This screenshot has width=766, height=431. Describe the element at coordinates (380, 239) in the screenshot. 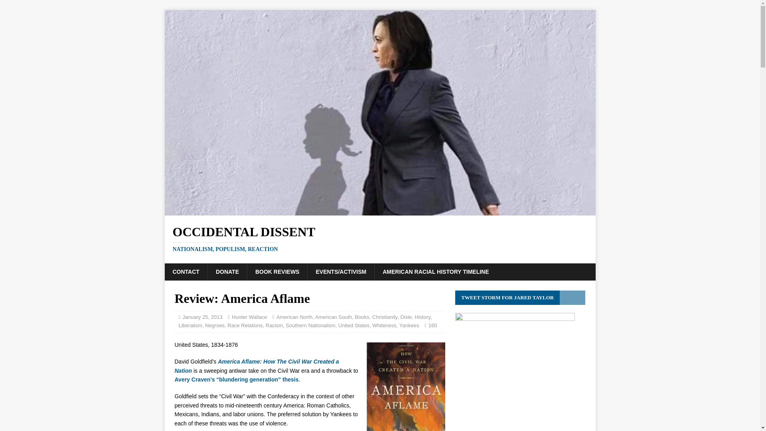

I see `Occidental Dissent` at that location.